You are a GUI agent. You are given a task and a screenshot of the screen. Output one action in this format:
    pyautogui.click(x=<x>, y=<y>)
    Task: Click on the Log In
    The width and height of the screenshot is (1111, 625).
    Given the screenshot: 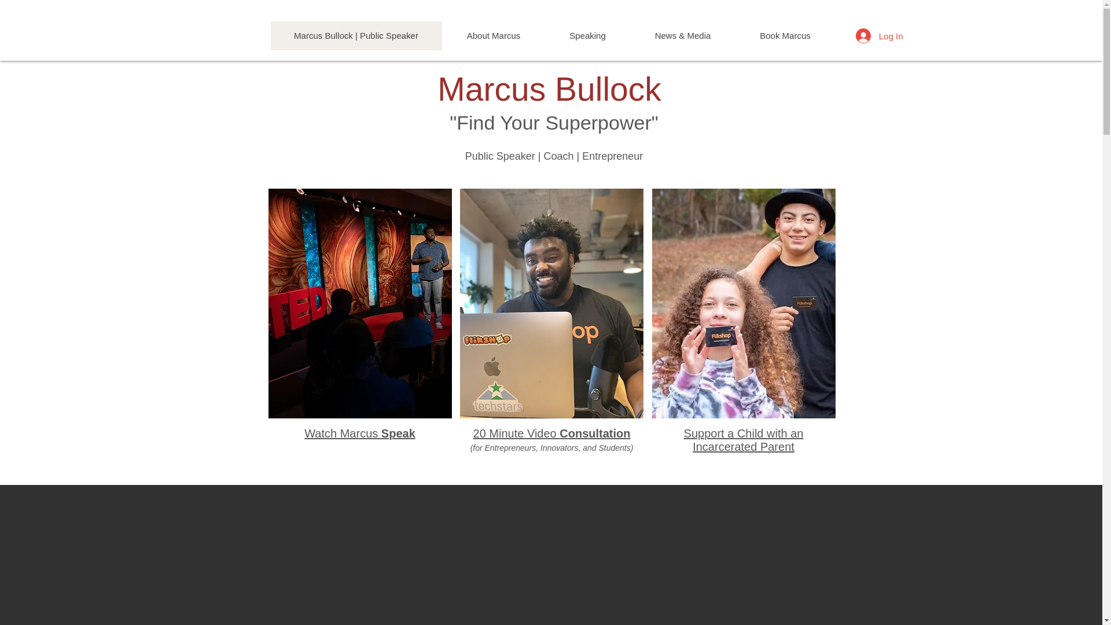 What is the action you would take?
    pyautogui.click(x=879, y=36)
    